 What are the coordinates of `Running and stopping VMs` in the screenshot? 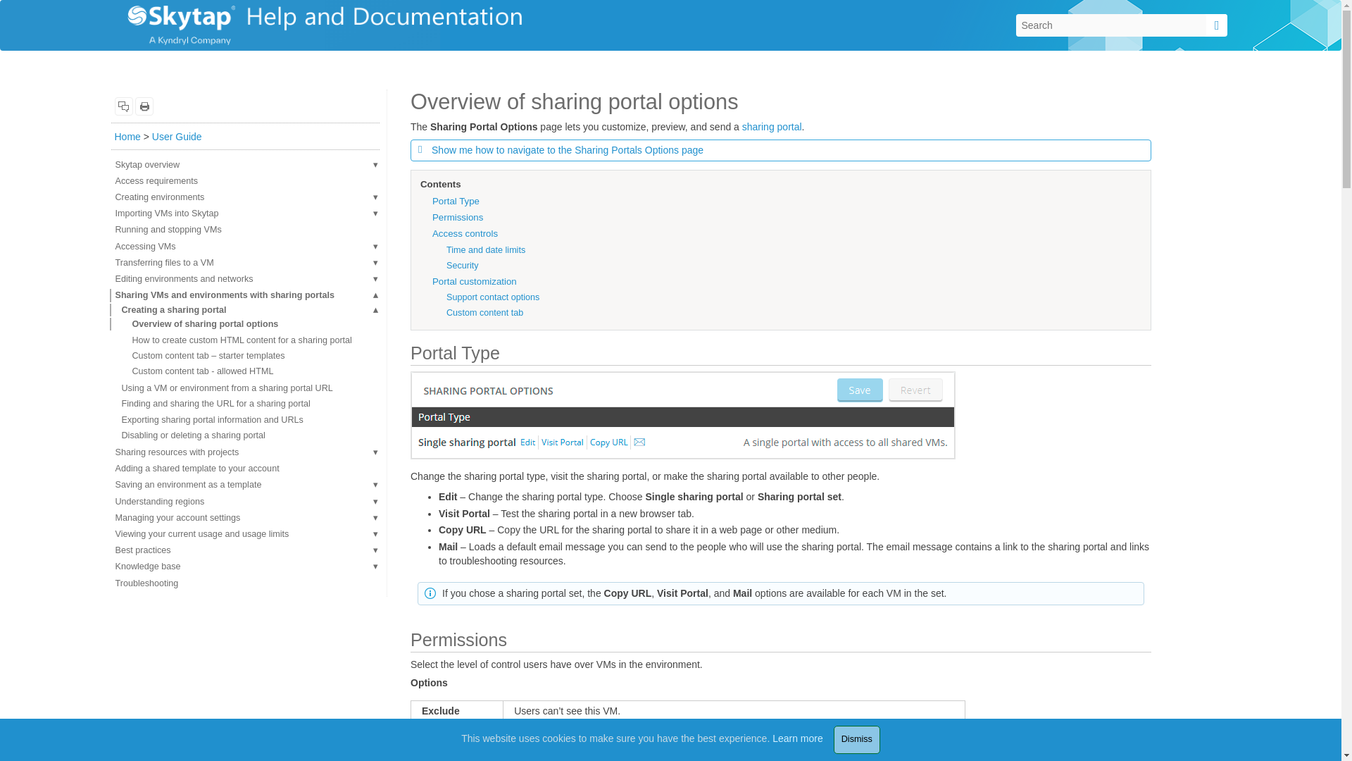 It's located at (245, 230).